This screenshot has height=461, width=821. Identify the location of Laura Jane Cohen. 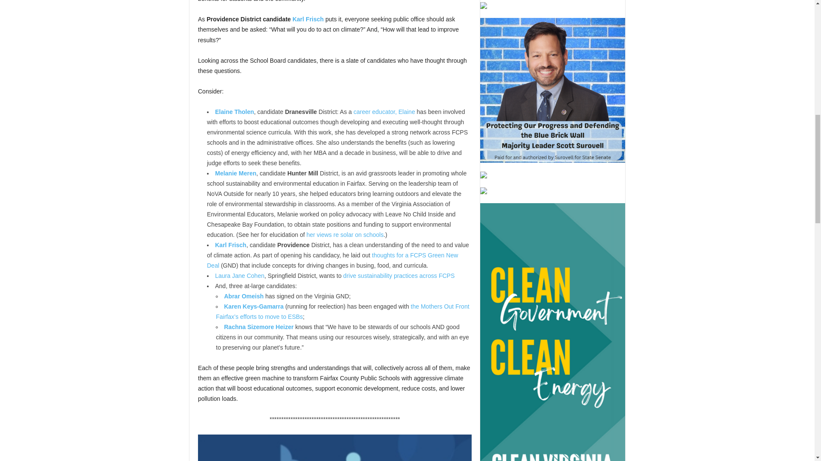
(239, 276).